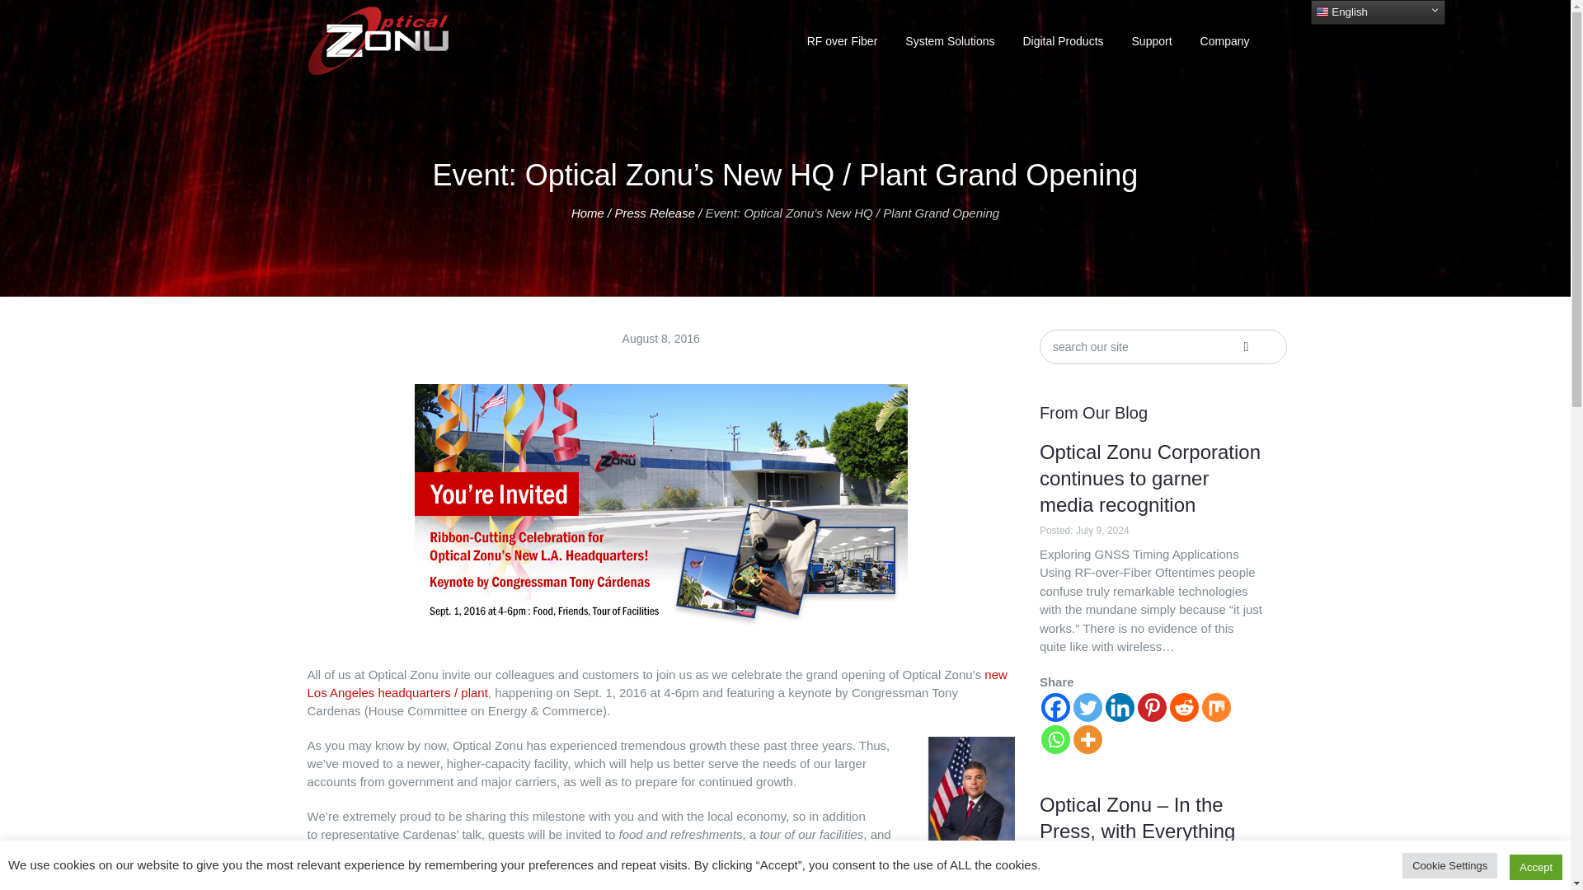 The image size is (1583, 890). I want to click on Facebook, so click(1055, 707).